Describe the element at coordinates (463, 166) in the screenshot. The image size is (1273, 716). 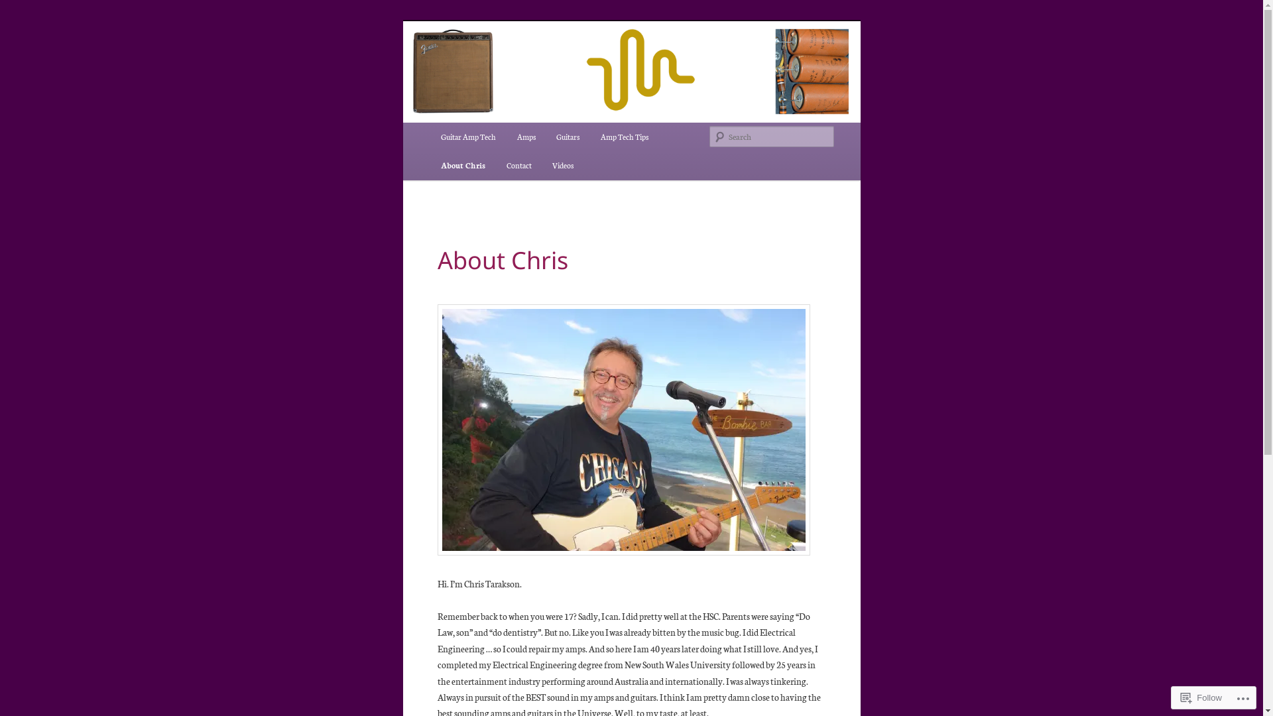
I see `About Chris` at that location.